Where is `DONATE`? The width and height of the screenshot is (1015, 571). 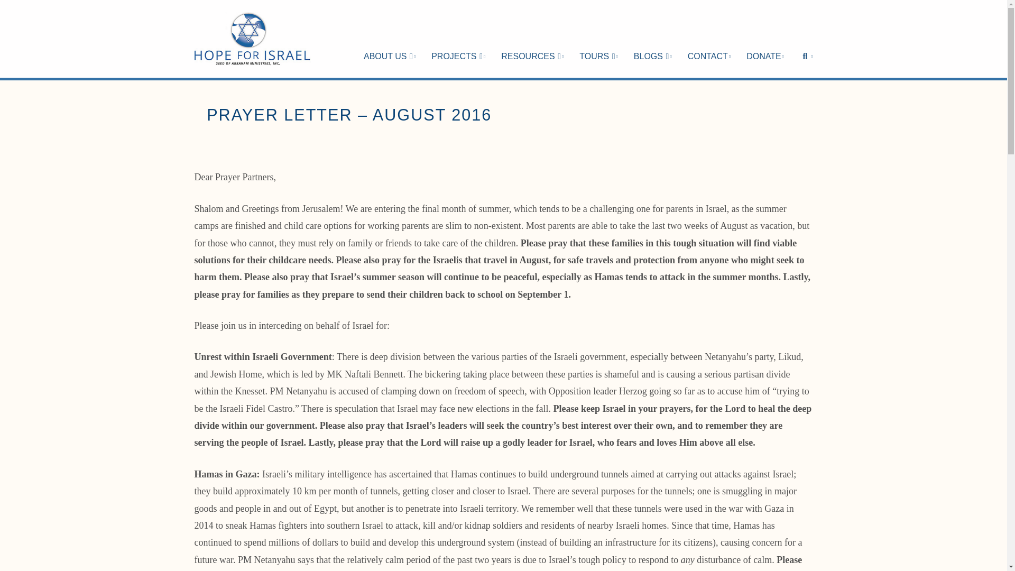
DONATE is located at coordinates (765, 38).